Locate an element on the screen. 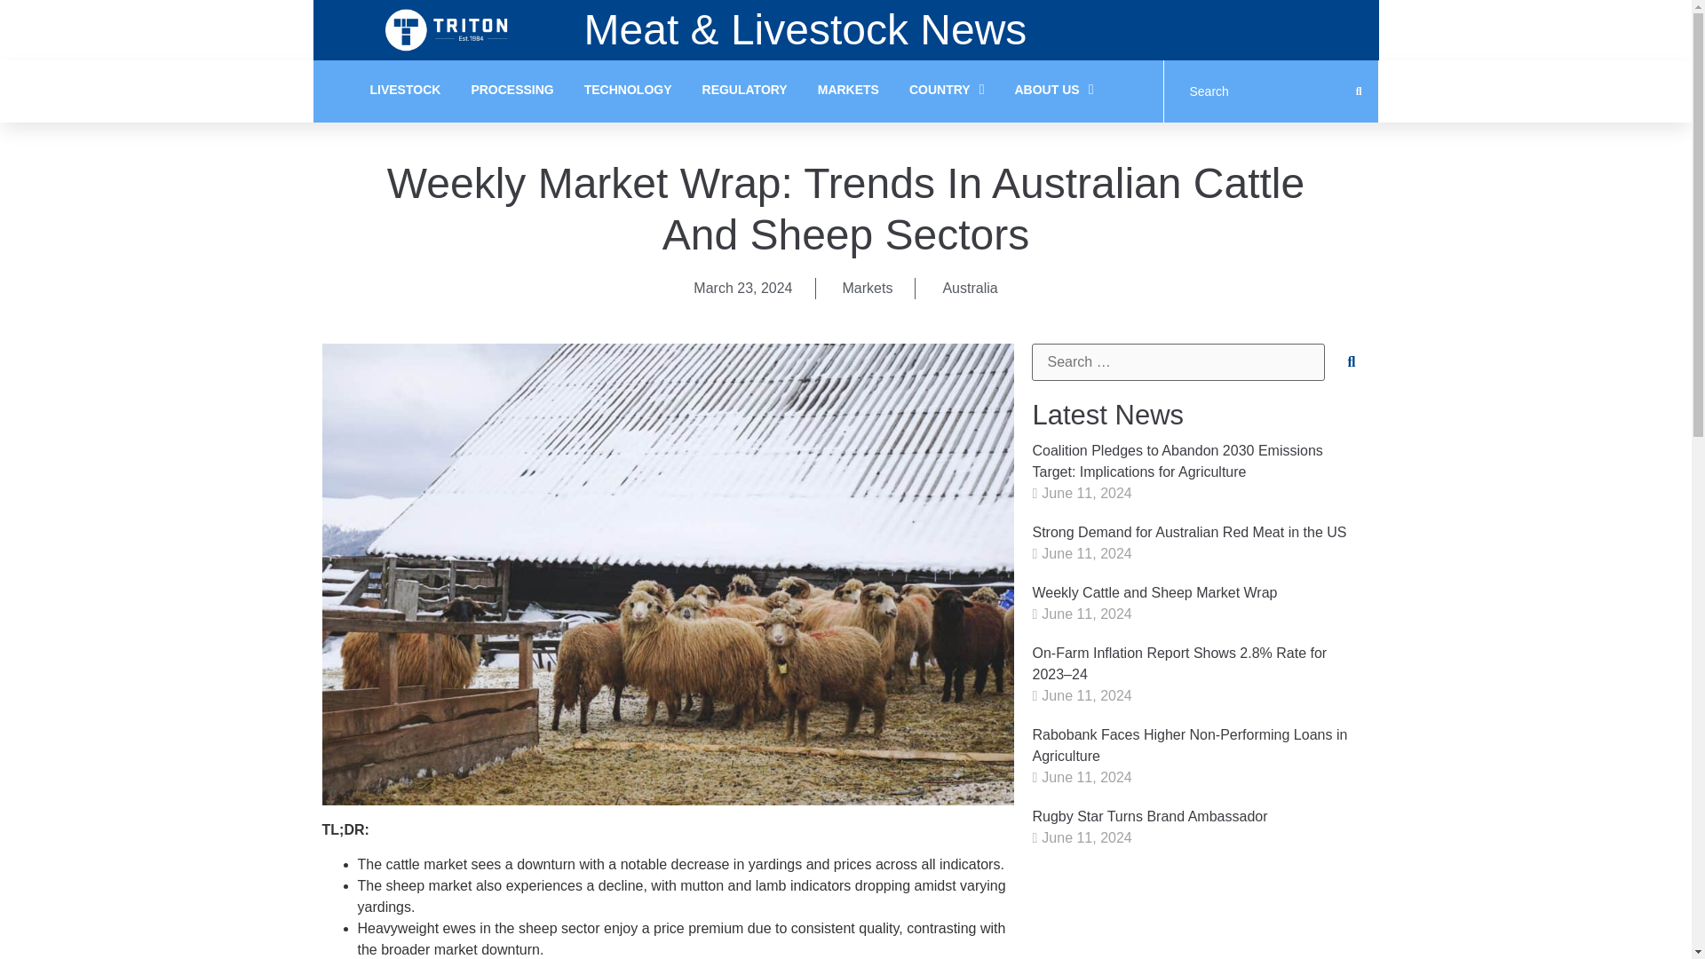 The height and width of the screenshot is (959, 1705). Markets is located at coordinates (868, 288).